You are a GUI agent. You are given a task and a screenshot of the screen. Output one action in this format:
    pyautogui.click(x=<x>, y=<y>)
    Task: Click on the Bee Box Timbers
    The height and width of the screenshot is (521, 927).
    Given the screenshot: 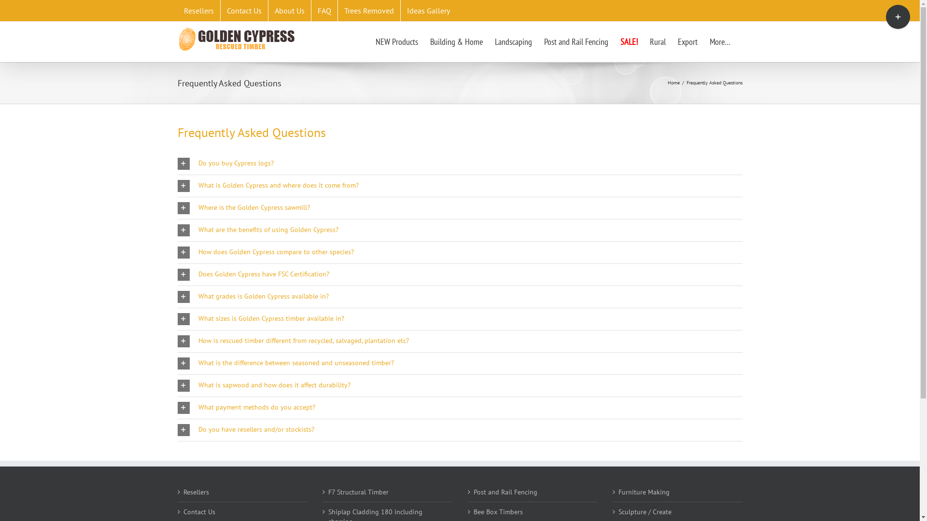 What is the action you would take?
    pyautogui.click(x=533, y=512)
    